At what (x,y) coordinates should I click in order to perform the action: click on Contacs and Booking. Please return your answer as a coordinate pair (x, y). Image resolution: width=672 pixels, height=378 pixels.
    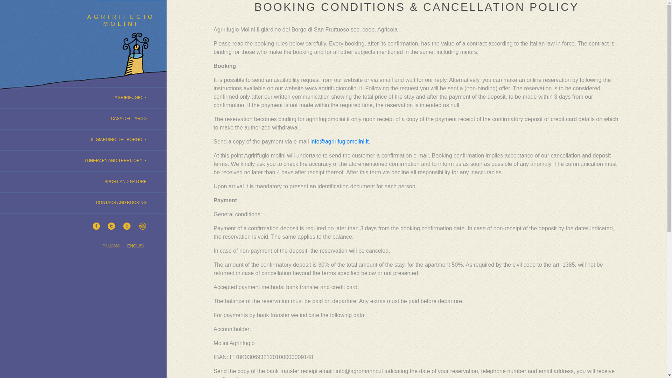
    Looking at the image, I should click on (83, 202).